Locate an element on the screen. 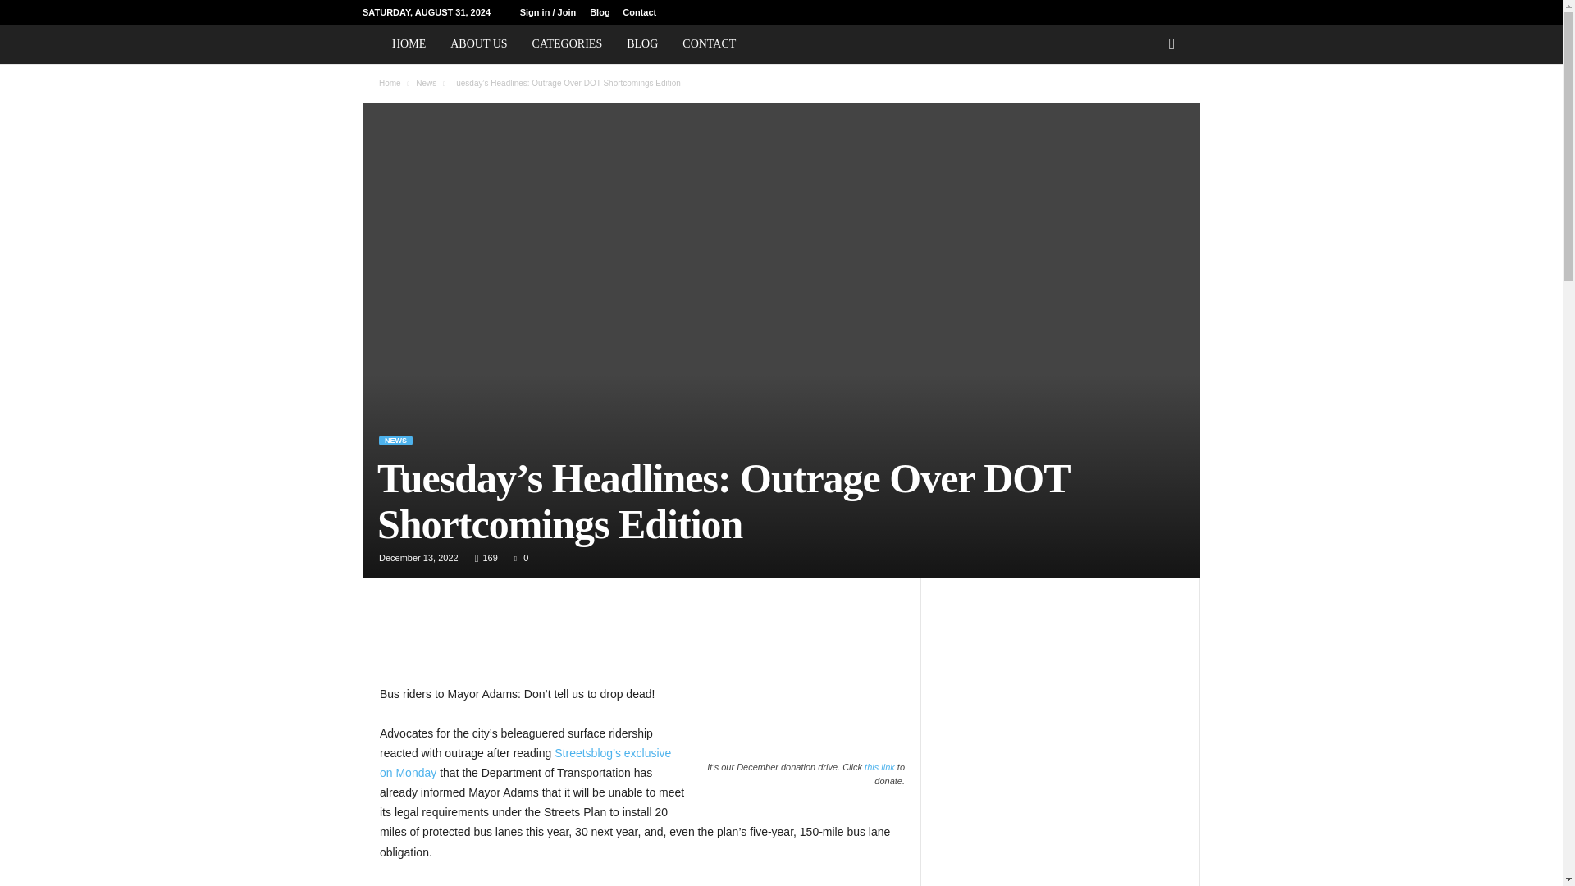 This screenshot has width=1575, height=886. BLOG is located at coordinates (641, 44).